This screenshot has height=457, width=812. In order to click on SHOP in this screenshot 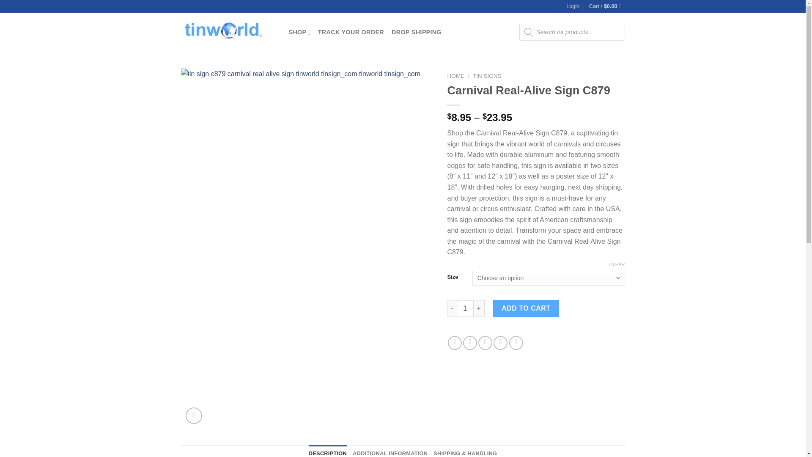, I will do `click(299, 32)`.